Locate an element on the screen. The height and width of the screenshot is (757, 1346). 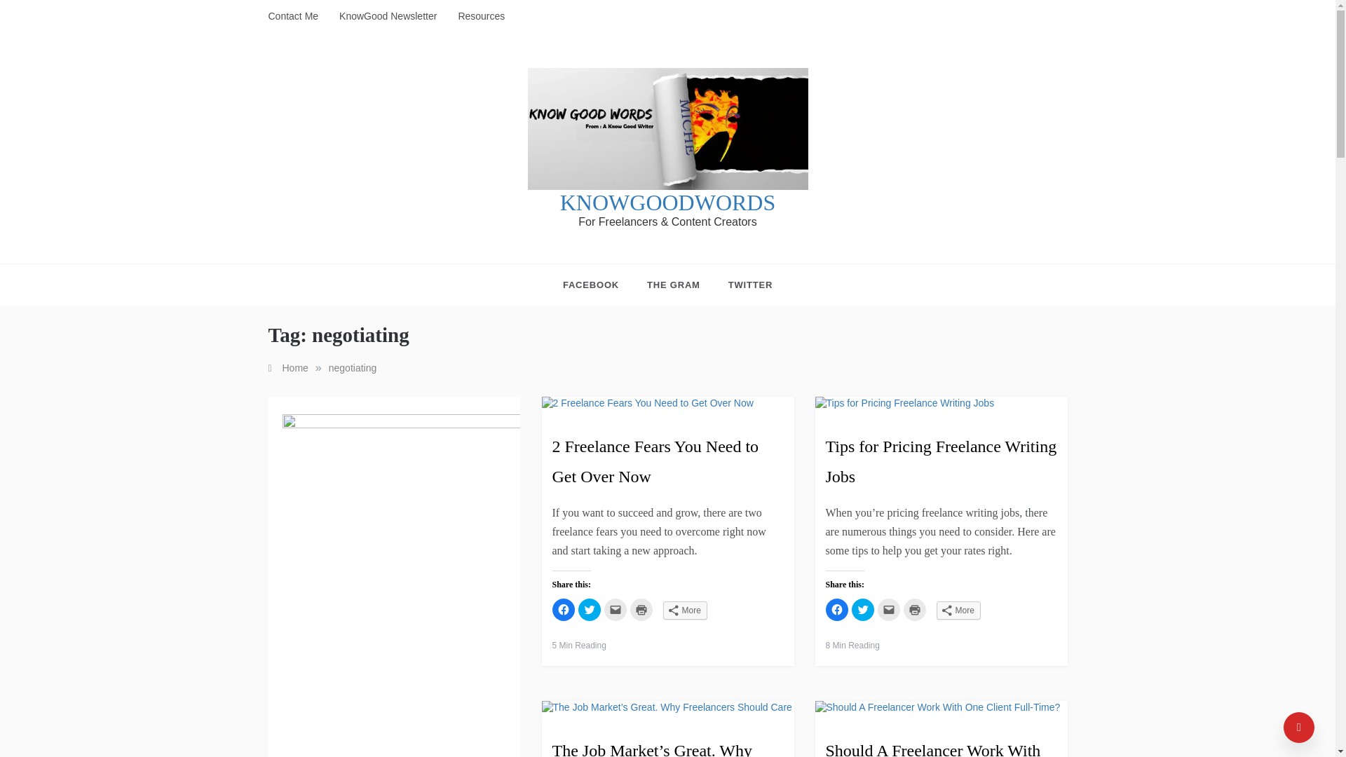
Click to email a link to a friend is located at coordinates (616, 610).